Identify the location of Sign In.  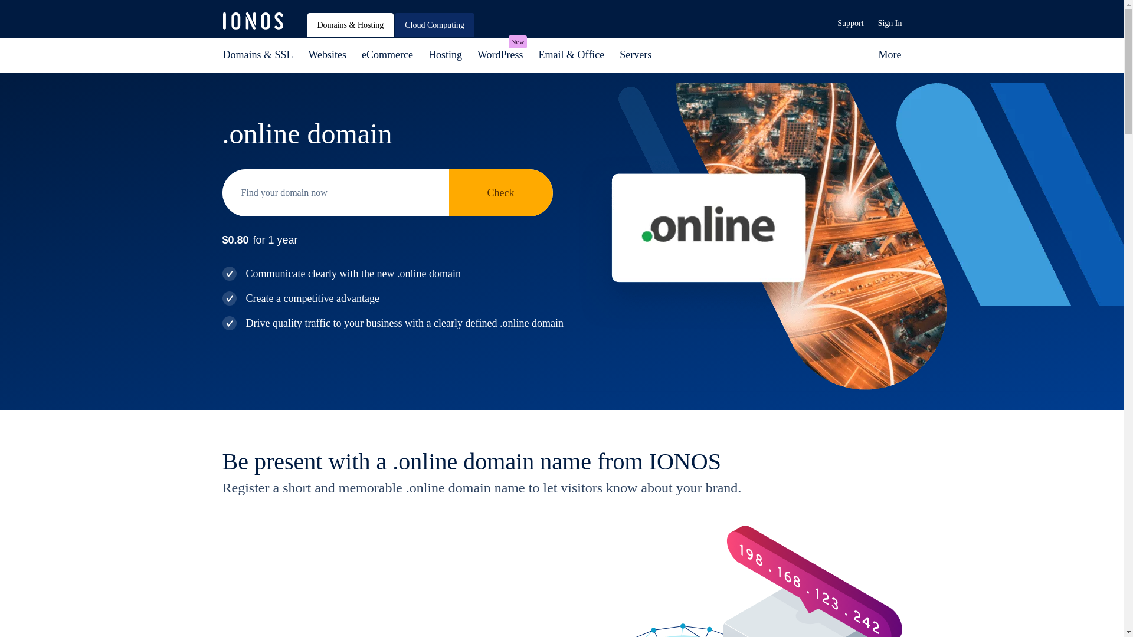
(890, 24).